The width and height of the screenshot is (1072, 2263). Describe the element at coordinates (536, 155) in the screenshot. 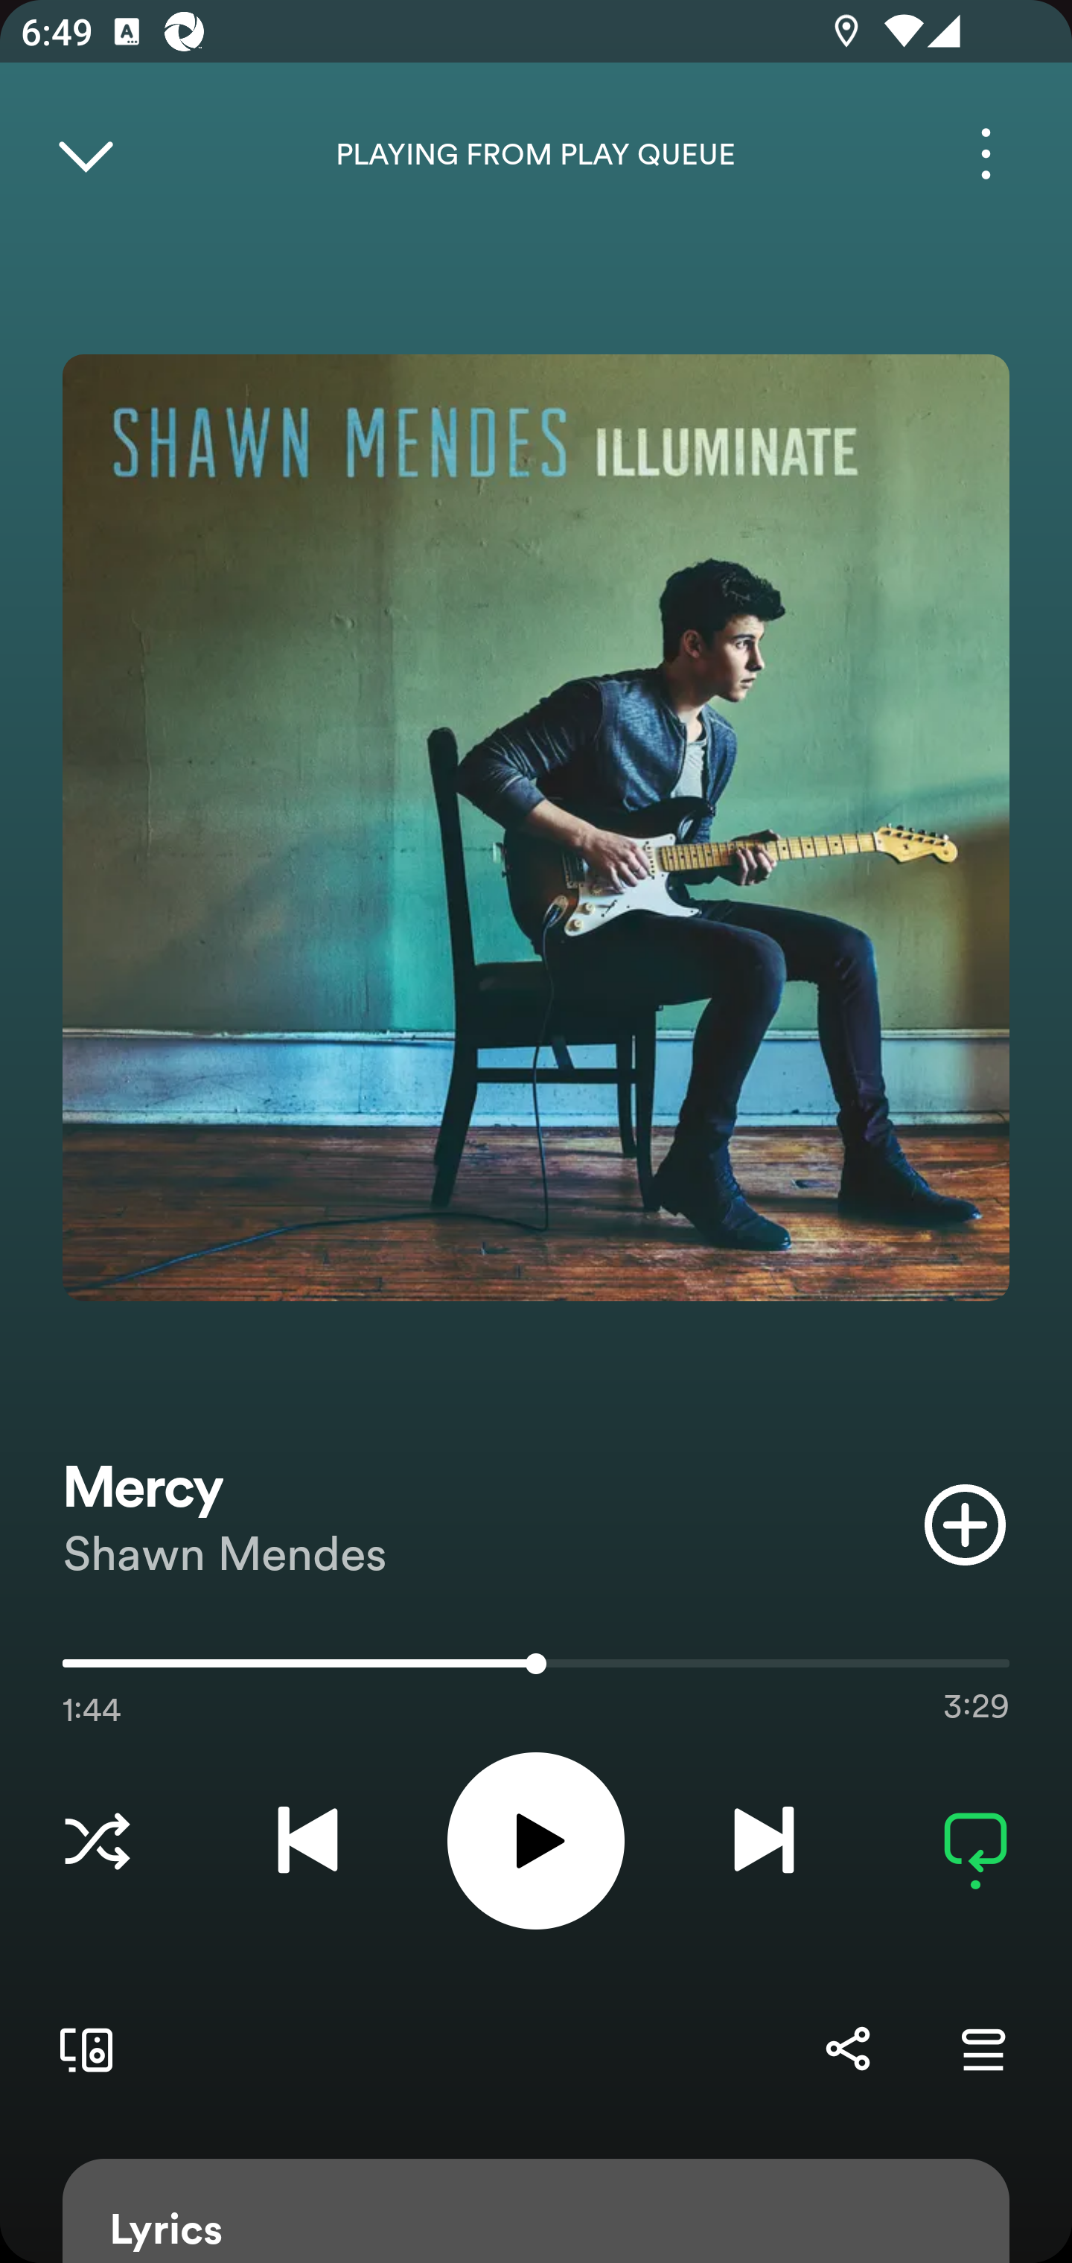

I see `PLAYING FROM PLAY QUEUE` at that location.